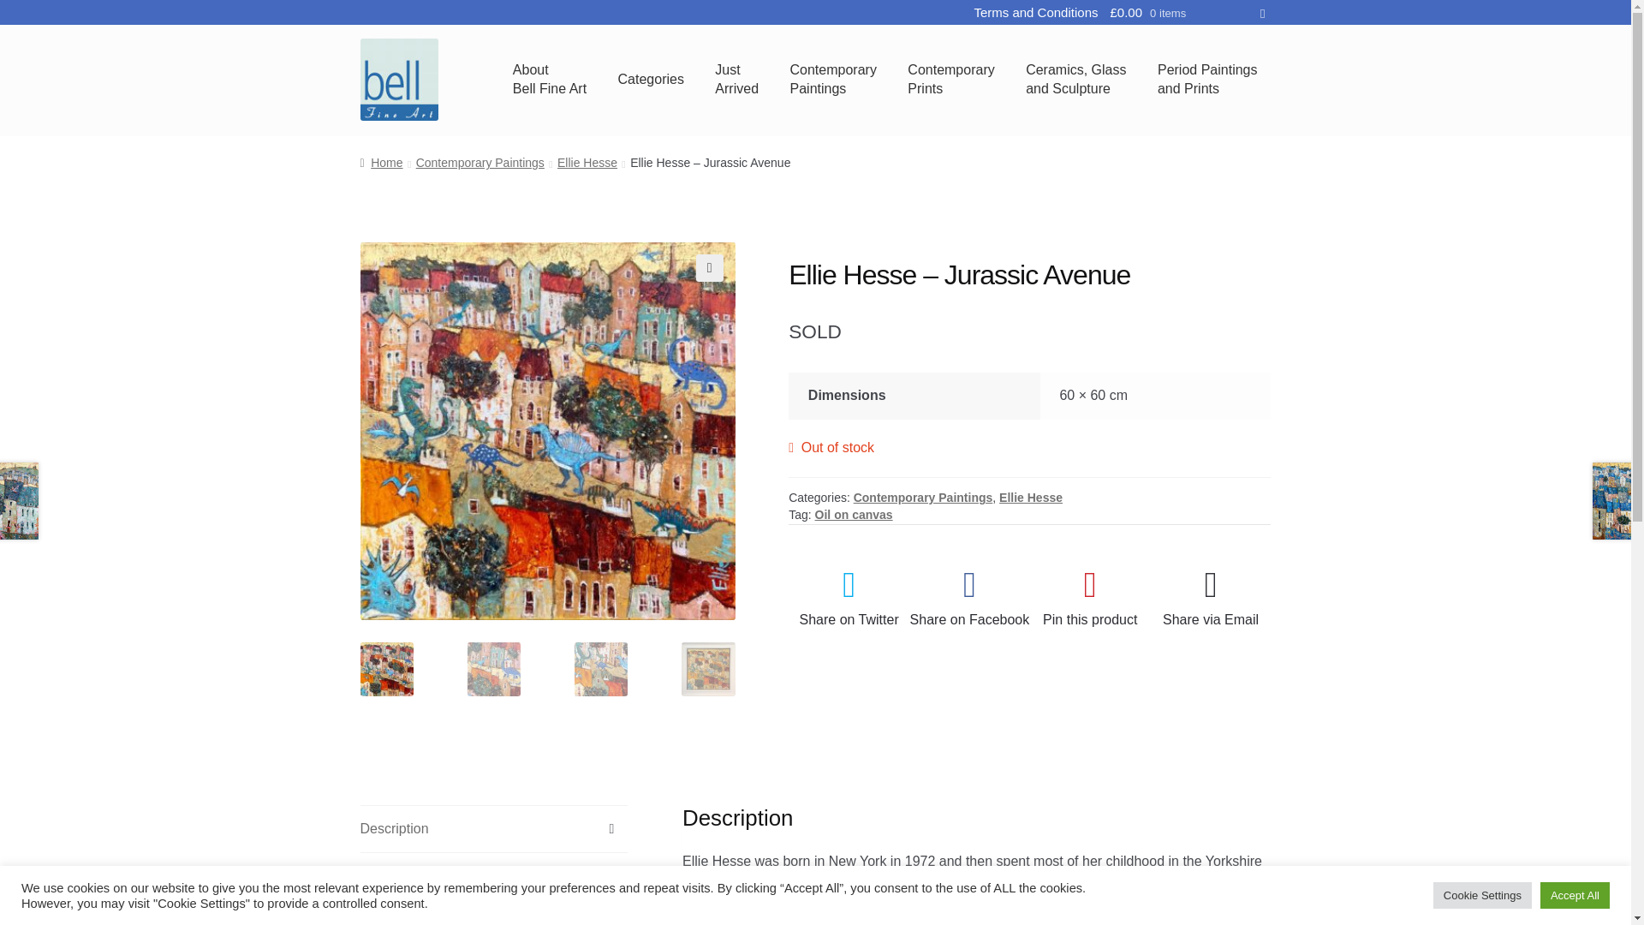 This screenshot has width=1644, height=925. Describe the element at coordinates (1091, 594) in the screenshot. I see `Jurassic-Avenue-Ellie-Hesse-oil-painting-` at that location.